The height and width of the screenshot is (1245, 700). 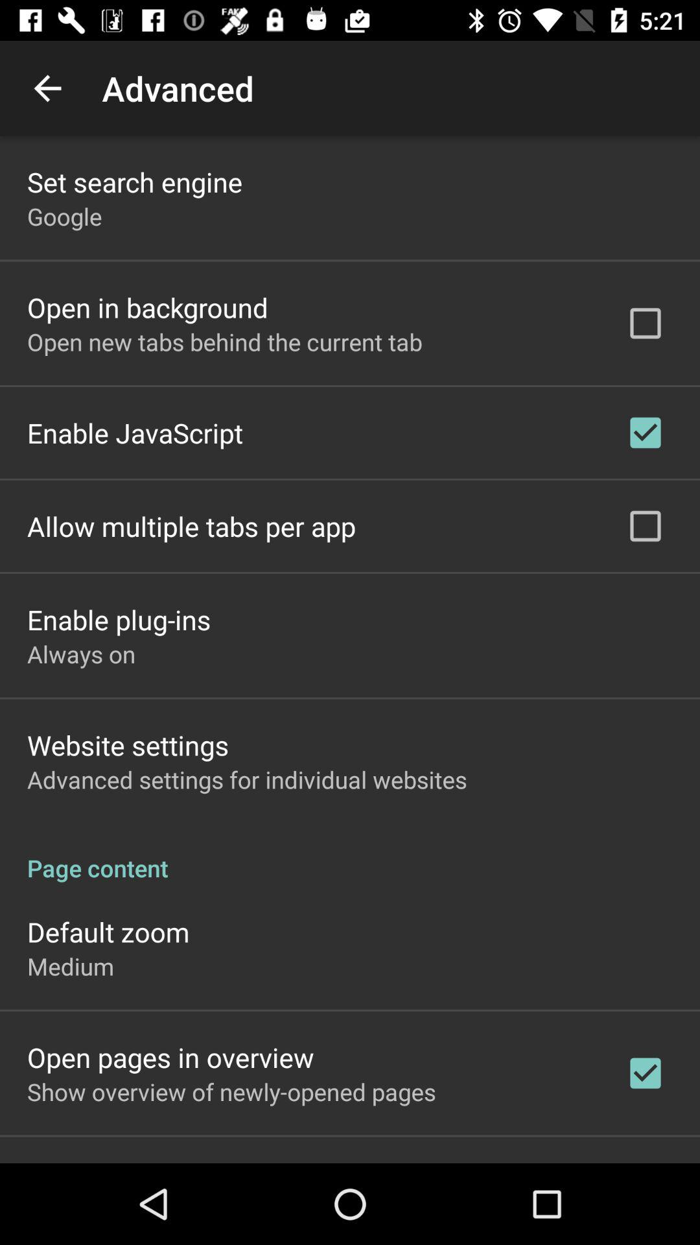 What do you see at coordinates (47, 88) in the screenshot?
I see `tap app to the left of advanced item` at bounding box center [47, 88].